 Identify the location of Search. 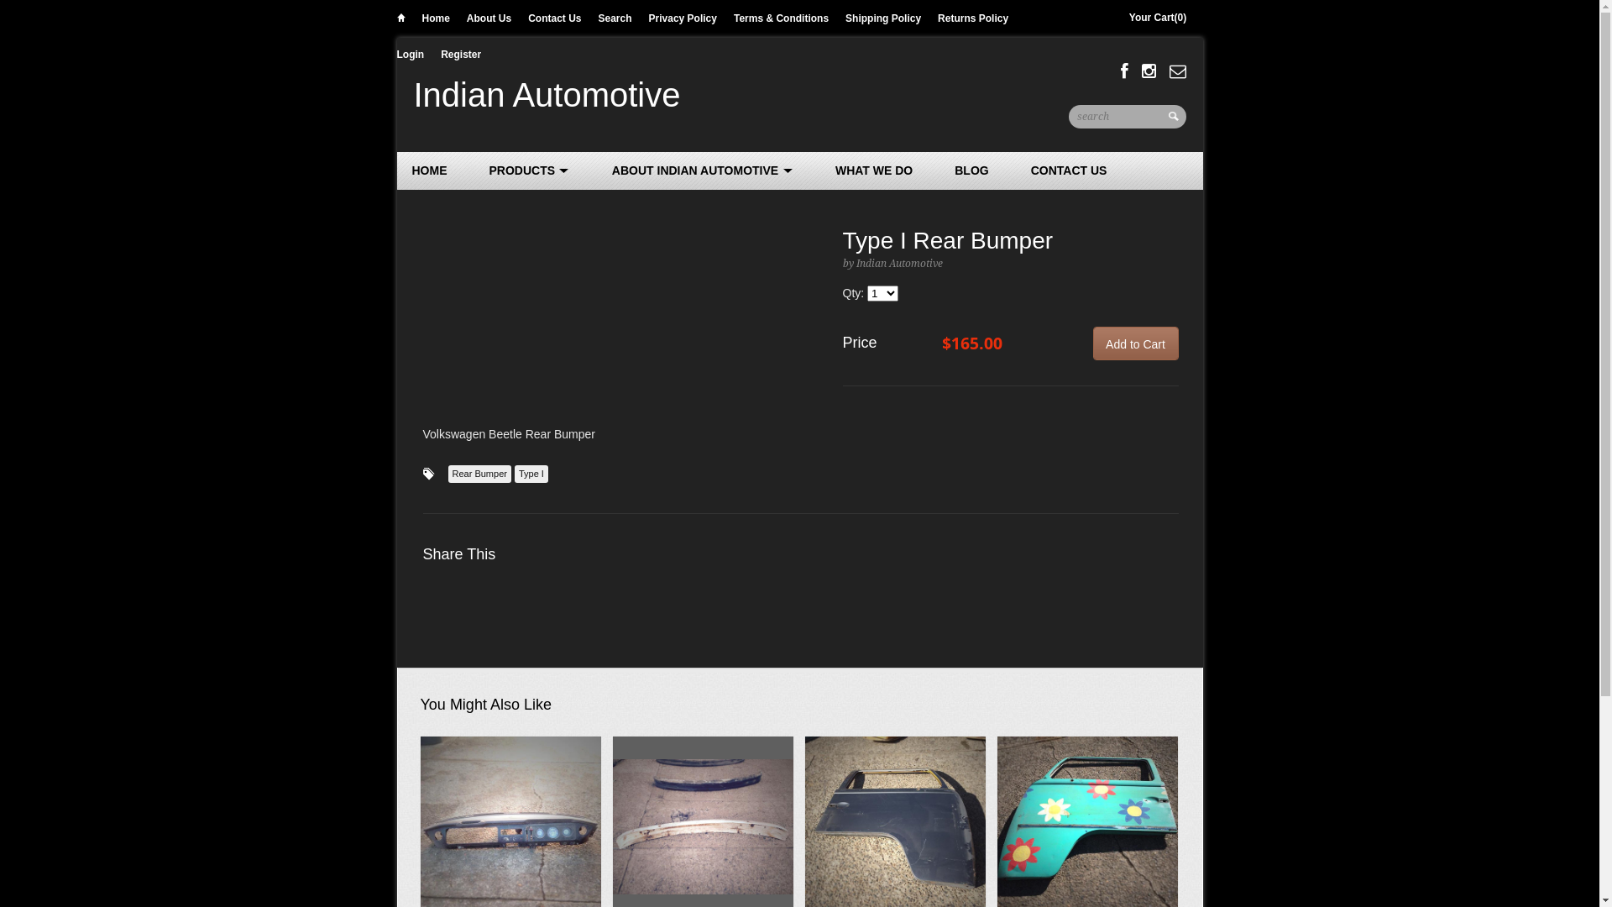
(615, 18).